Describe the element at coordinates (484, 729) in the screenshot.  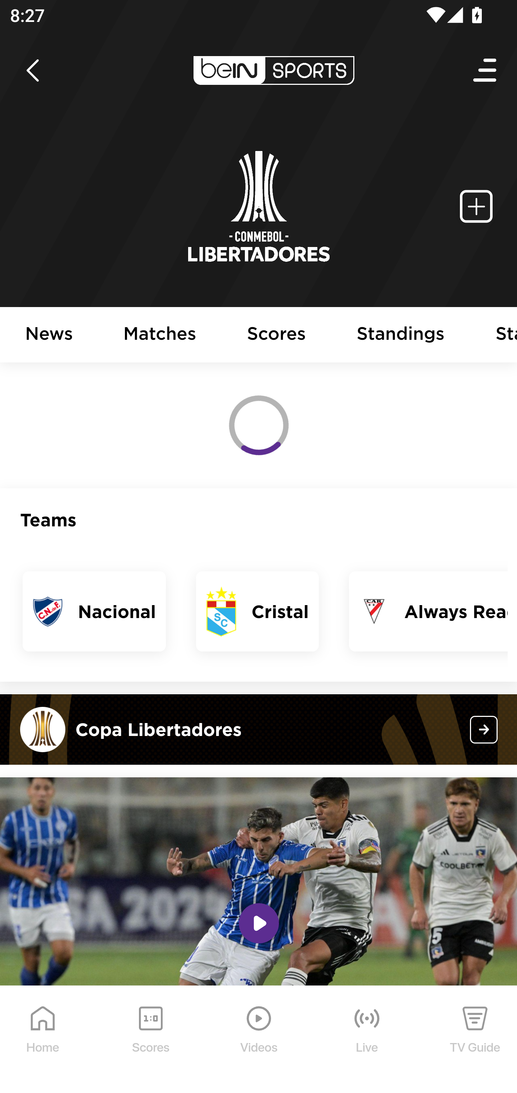
I see `conmebol-libertadores?platform=mobile_android` at that location.